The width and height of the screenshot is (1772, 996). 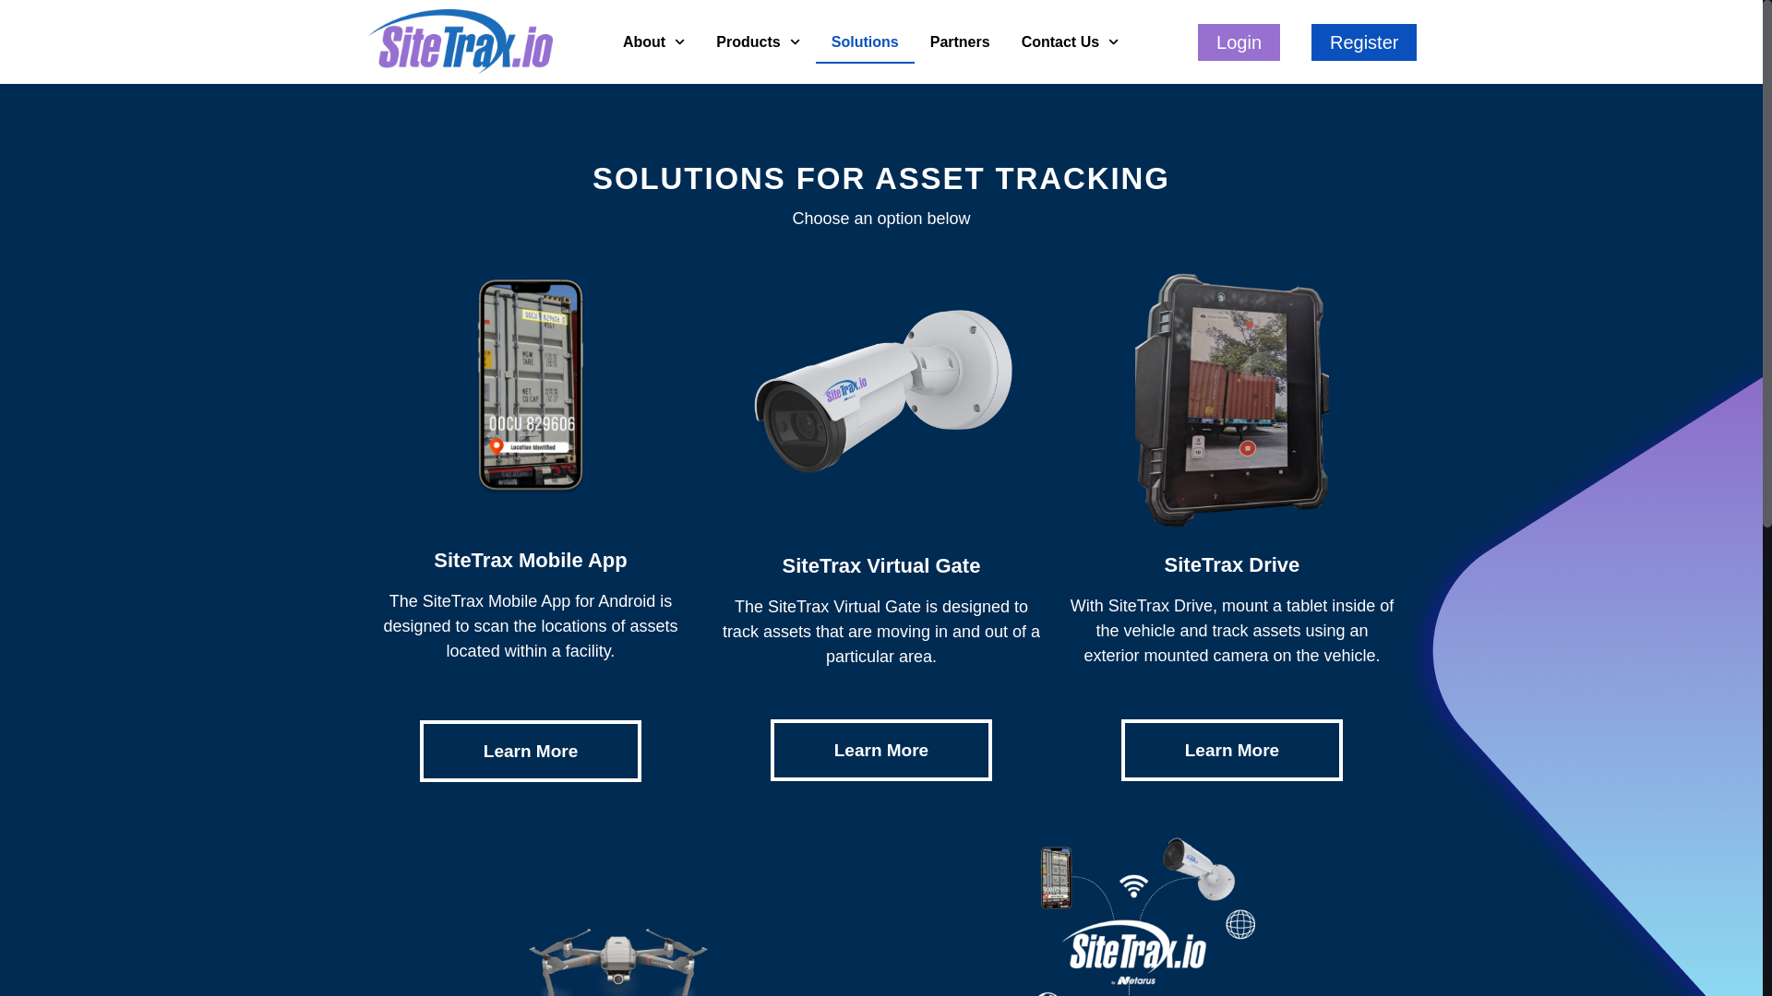 I want to click on About, so click(x=653, y=42).